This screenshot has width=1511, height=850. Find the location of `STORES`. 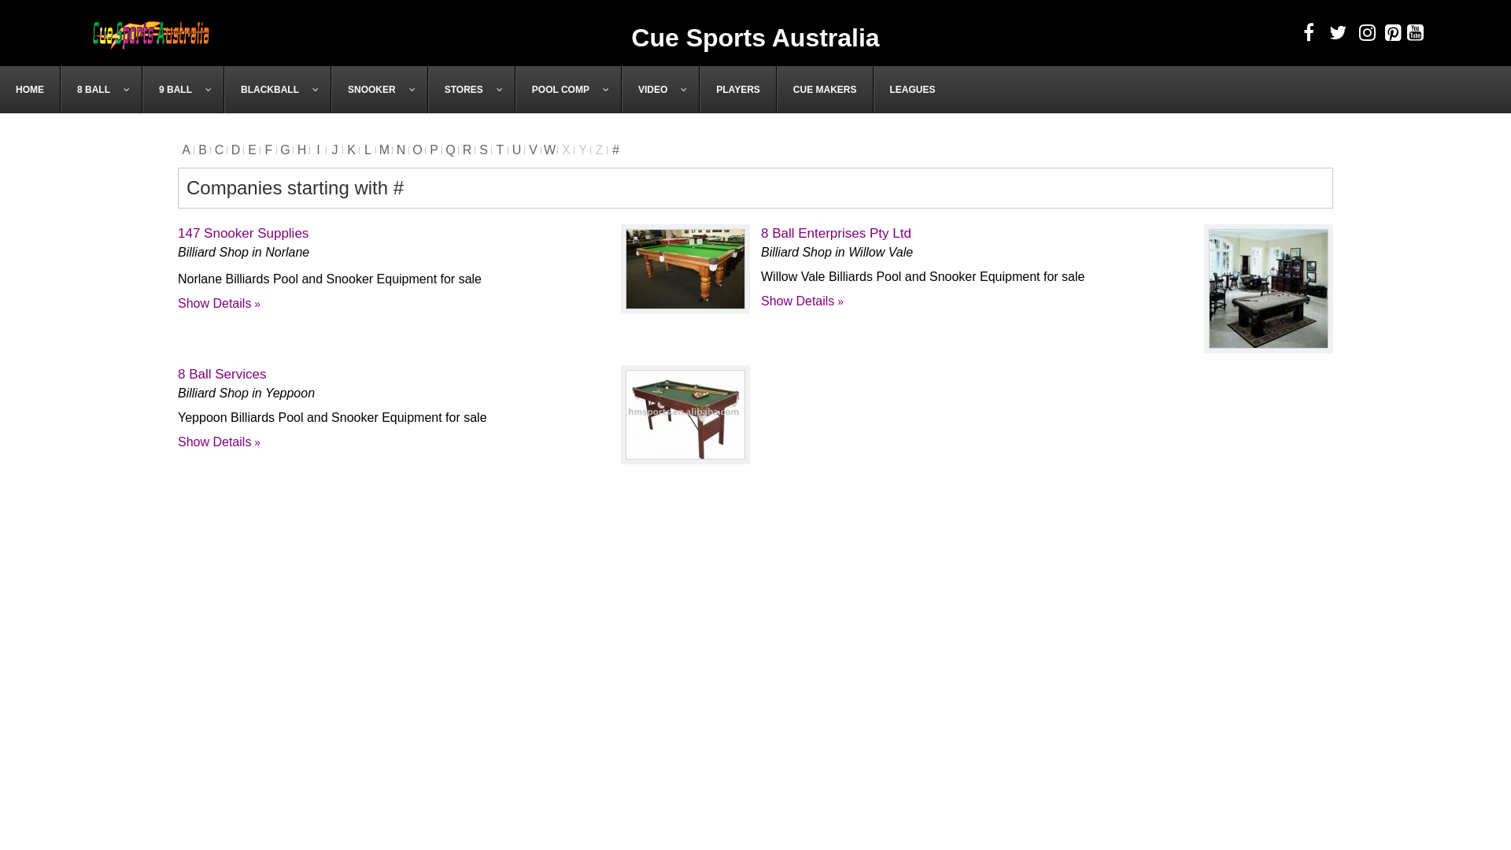

STORES is located at coordinates (472, 90).